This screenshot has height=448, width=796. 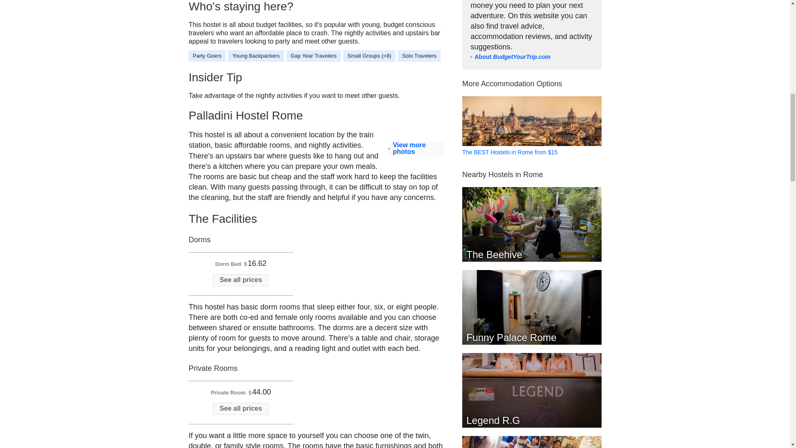 I want to click on See all prices, so click(x=240, y=280).